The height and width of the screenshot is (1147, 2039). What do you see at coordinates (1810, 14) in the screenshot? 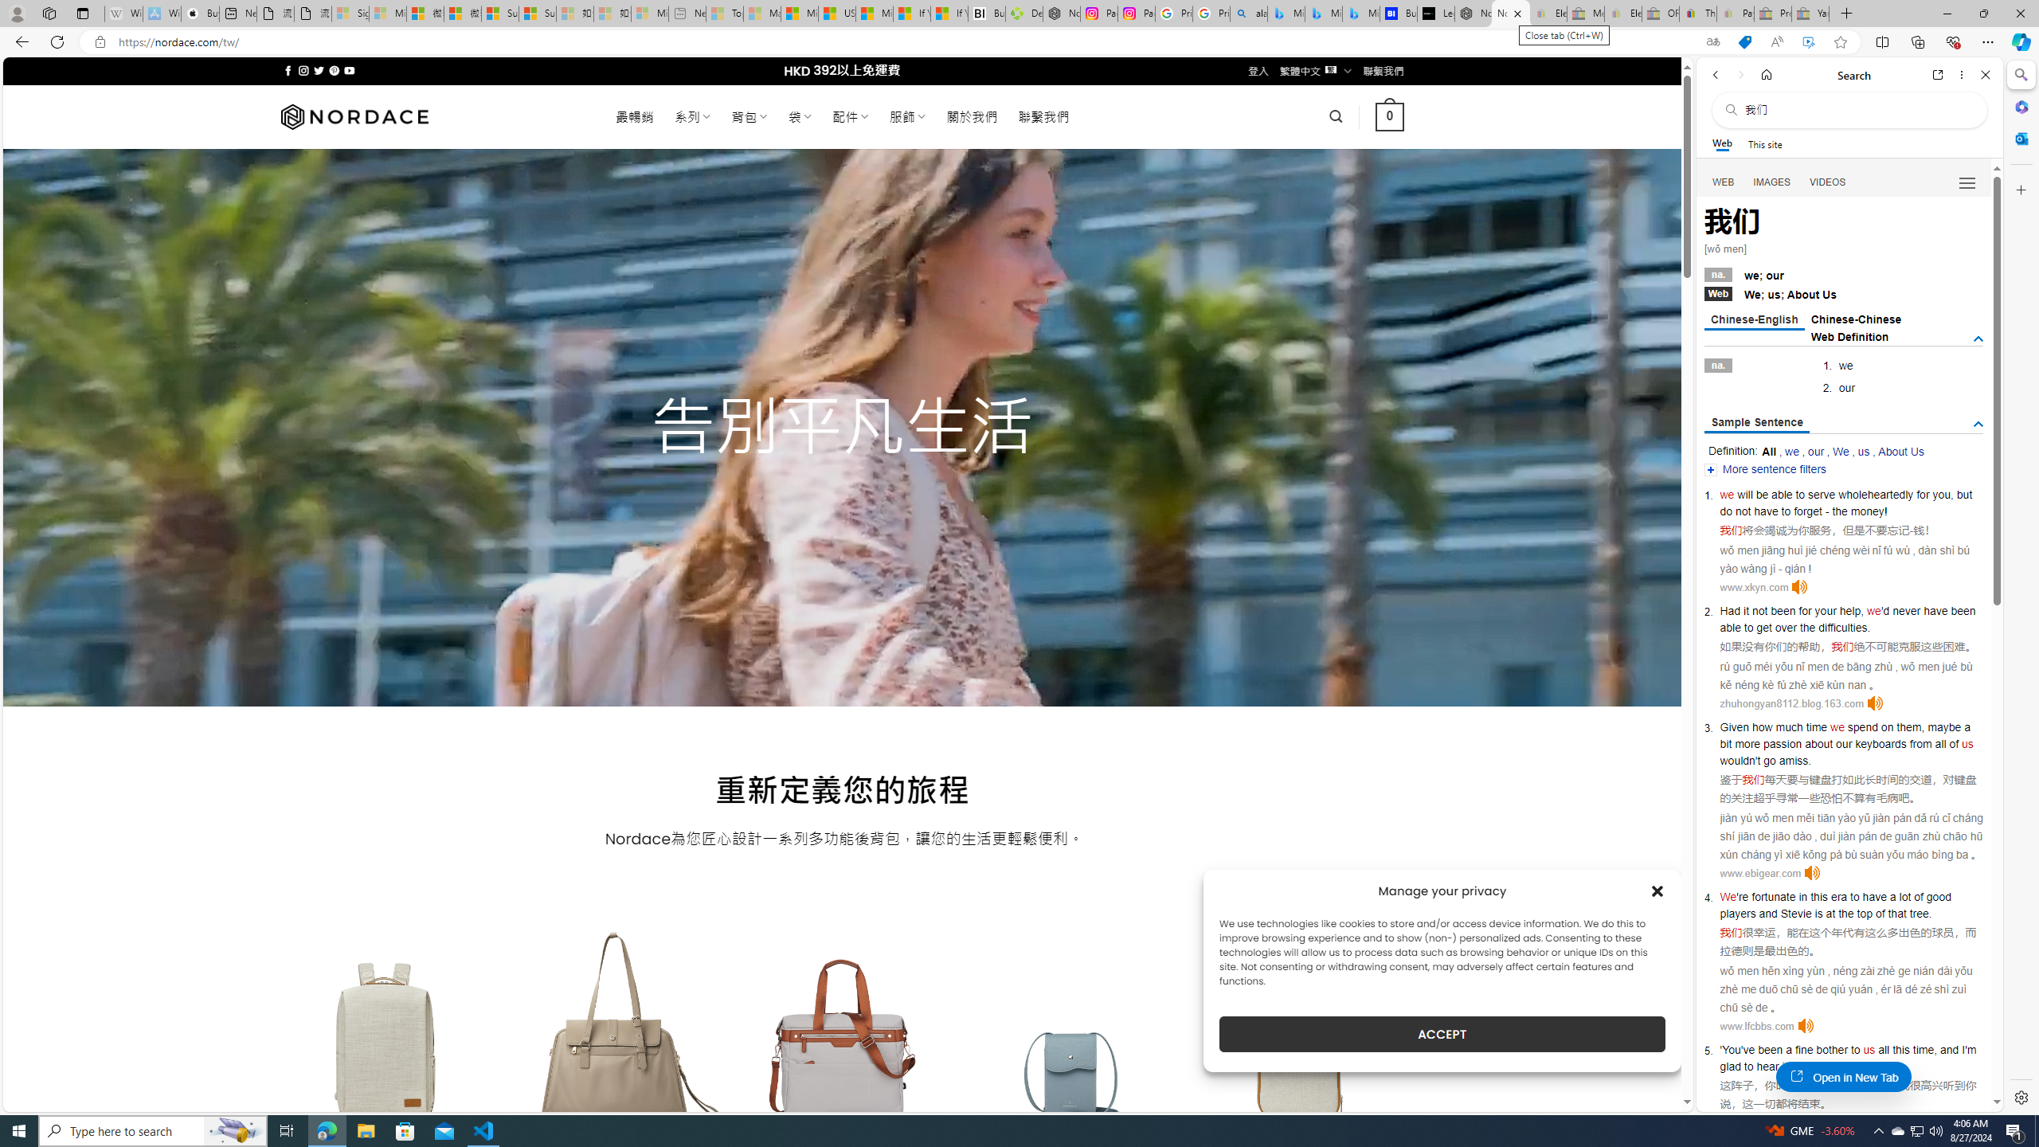
I see `Yard, Garden & Outdoor Living - Sleeping` at bounding box center [1810, 14].